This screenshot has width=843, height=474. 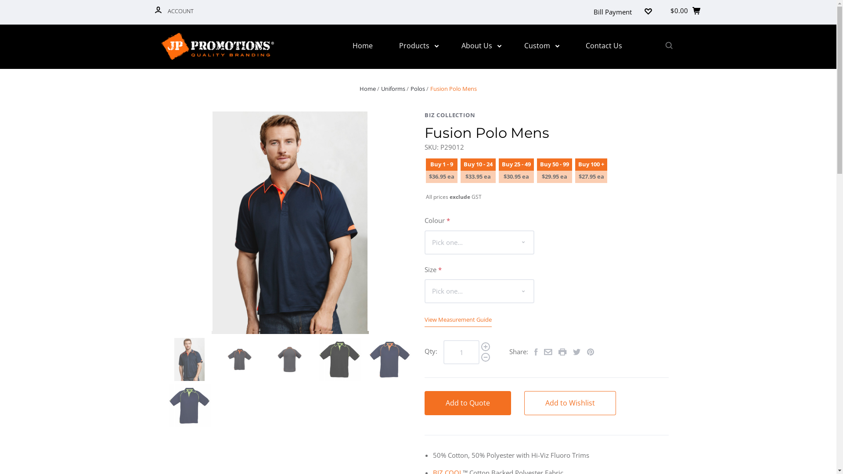 I want to click on BLACK/FLUORO LIME, so click(x=339, y=359).